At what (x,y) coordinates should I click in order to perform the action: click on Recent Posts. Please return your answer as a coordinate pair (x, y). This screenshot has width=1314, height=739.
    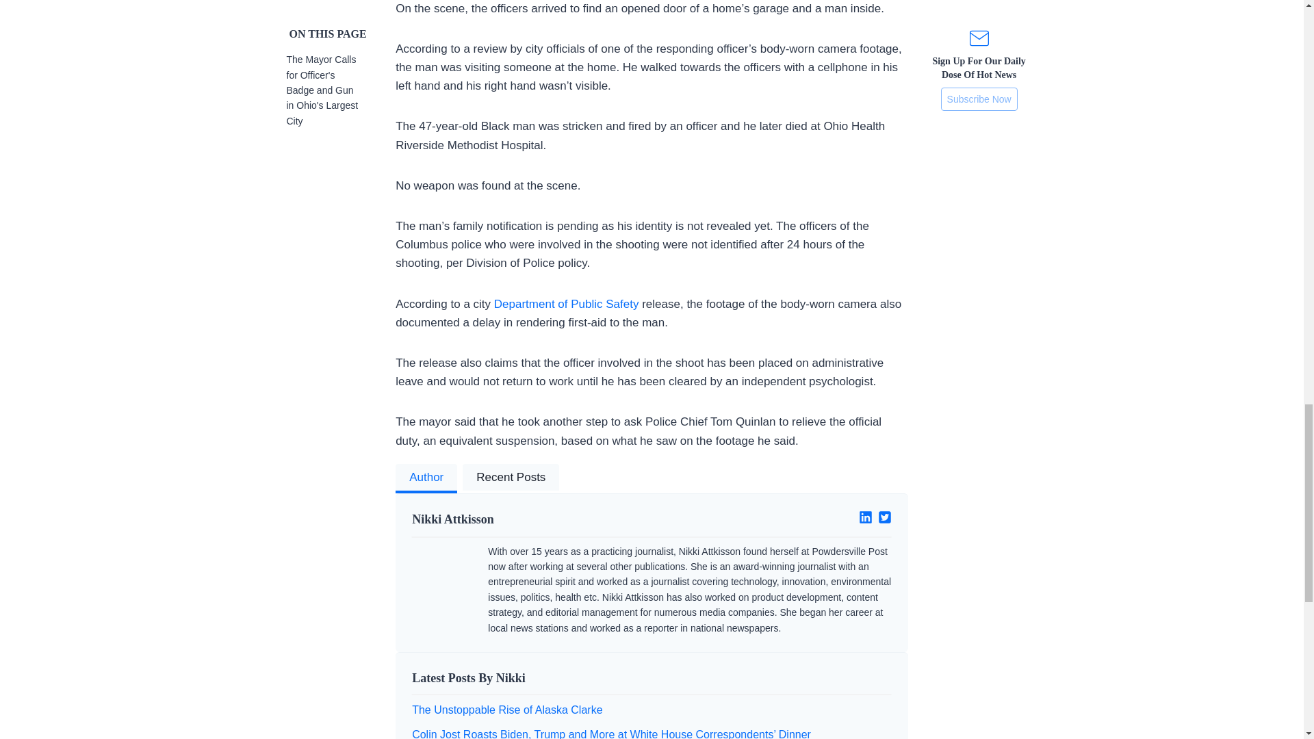
    Looking at the image, I should click on (511, 479).